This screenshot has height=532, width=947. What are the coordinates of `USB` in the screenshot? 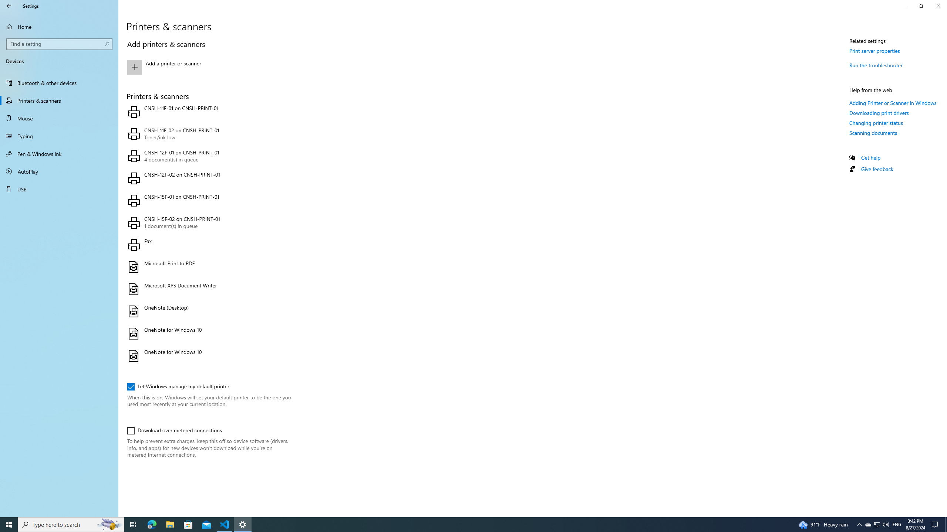 It's located at (59, 189).